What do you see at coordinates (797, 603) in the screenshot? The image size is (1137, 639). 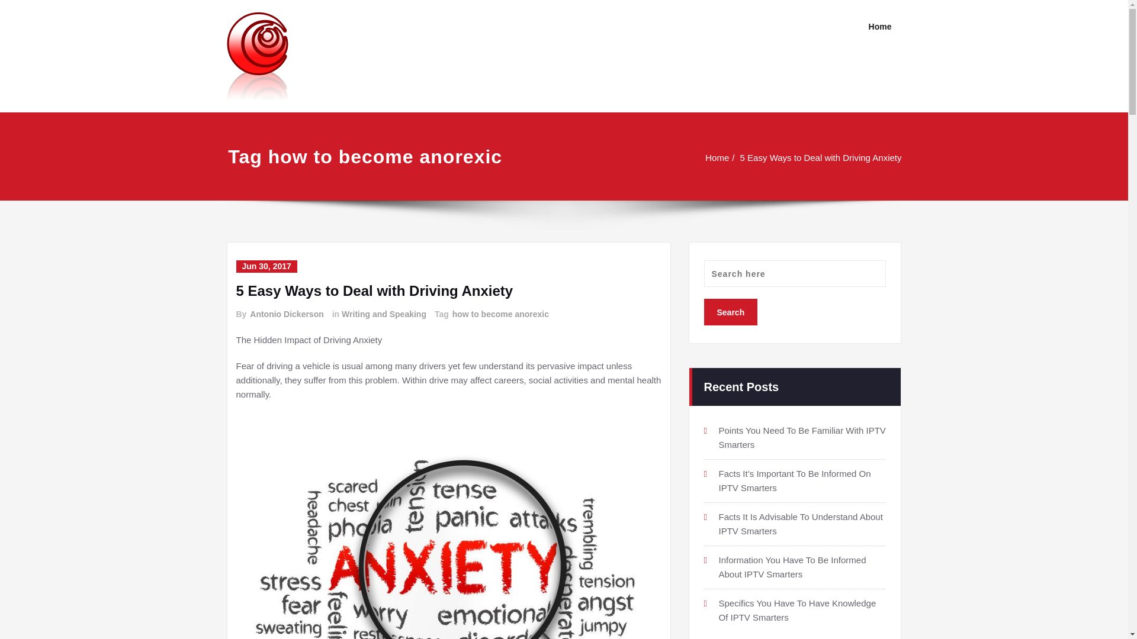 I see `Specifics You Have To Have Knowledge Of IPTV Smarters` at bounding box center [797, 603].